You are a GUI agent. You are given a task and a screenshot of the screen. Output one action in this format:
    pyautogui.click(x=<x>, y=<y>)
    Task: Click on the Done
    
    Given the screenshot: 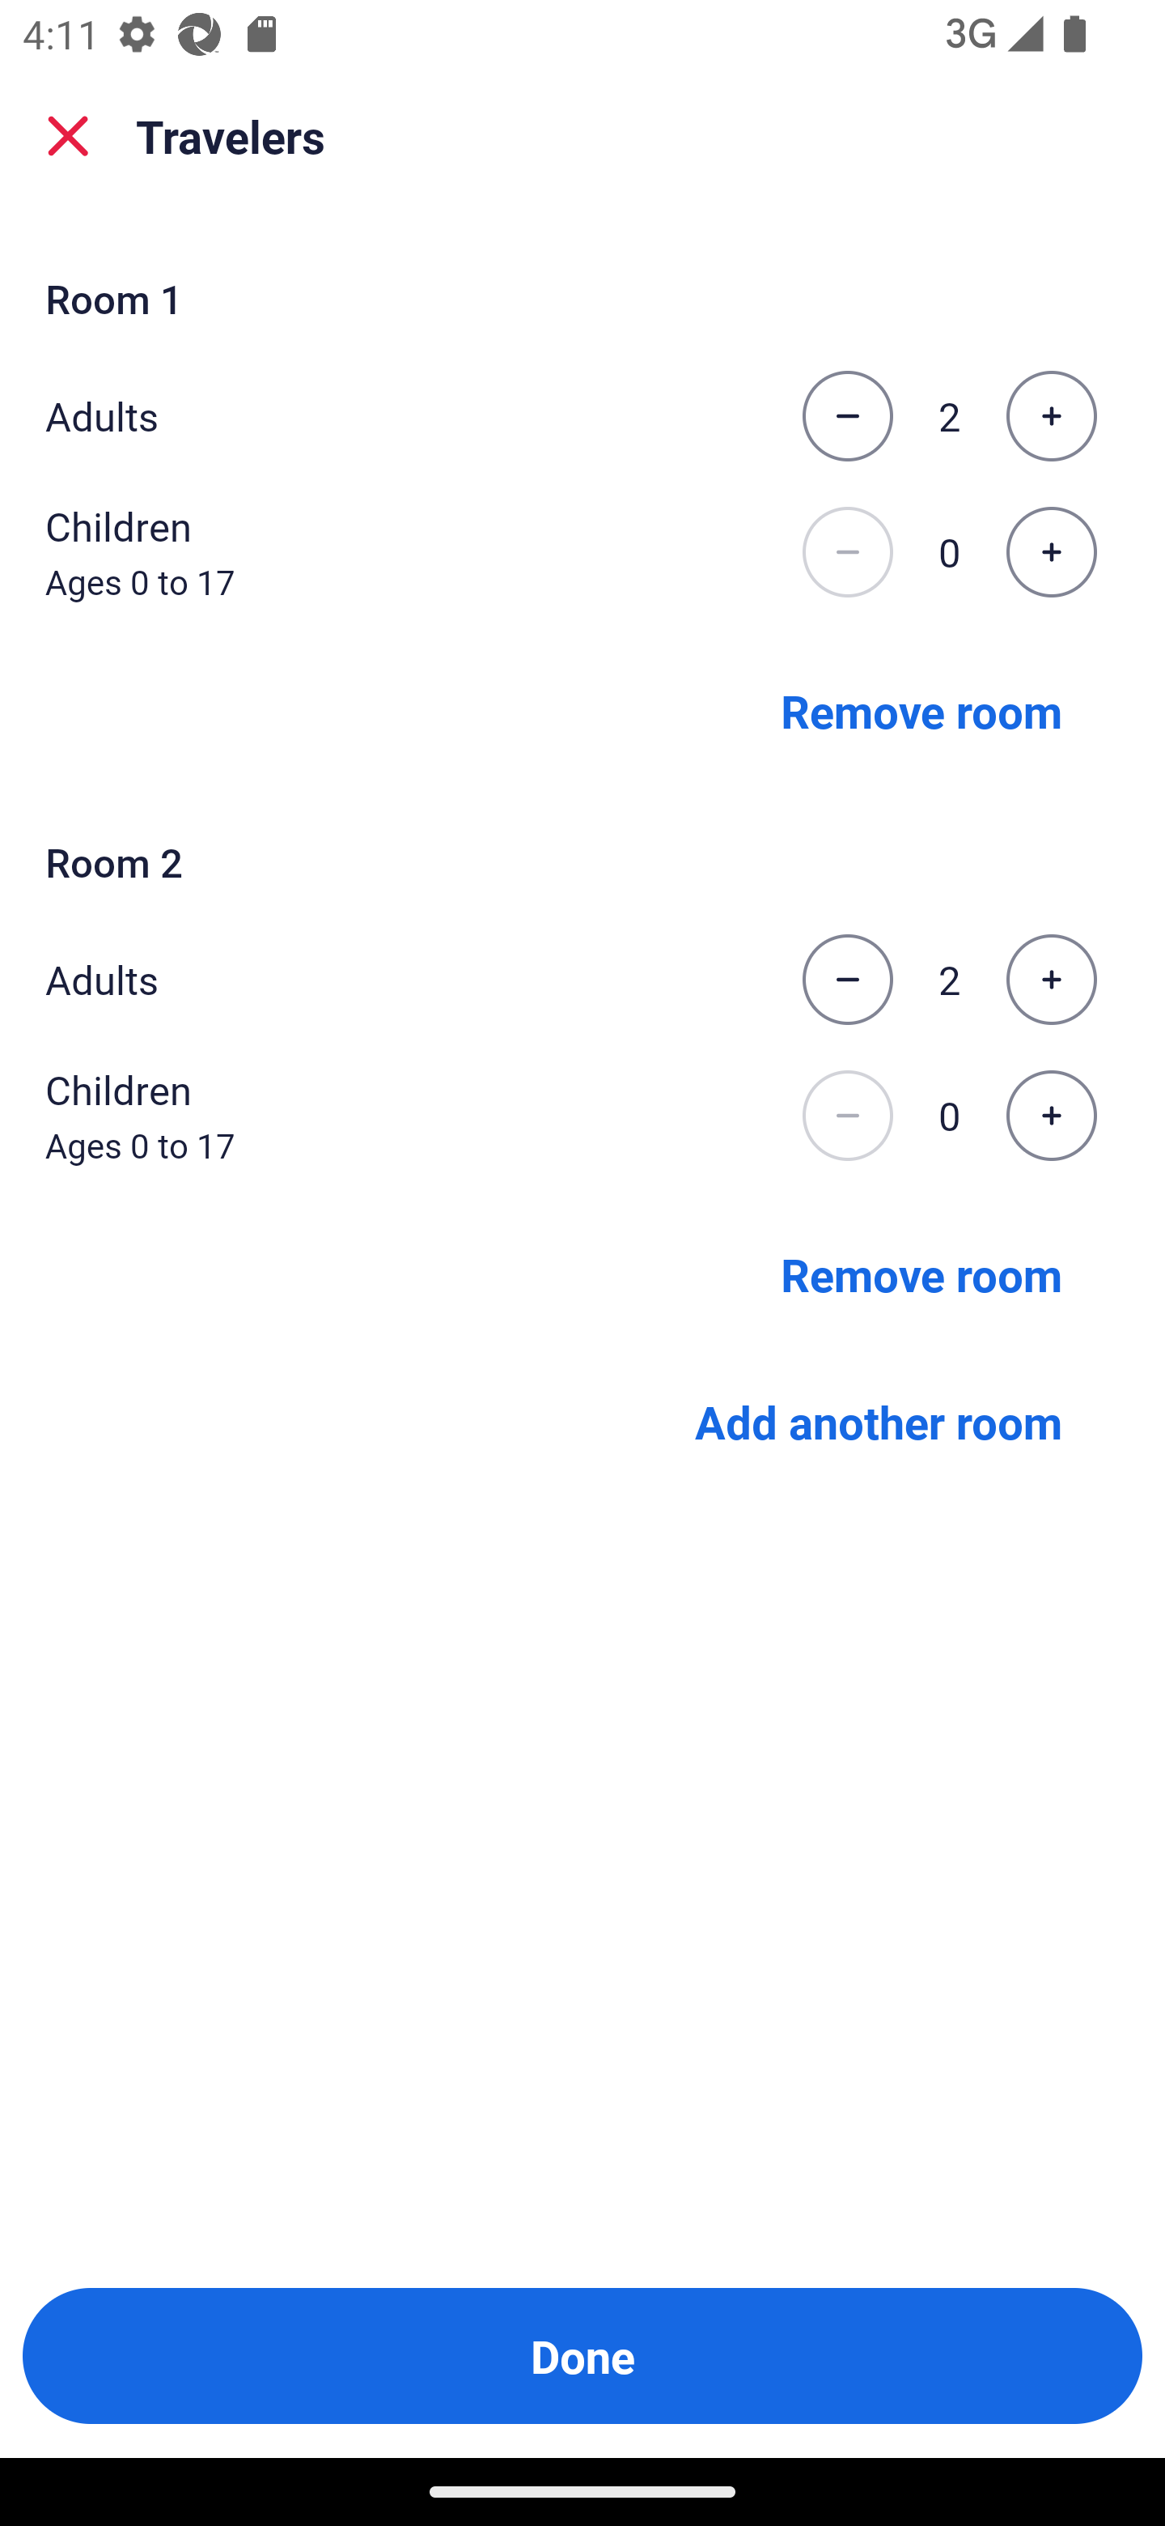 What is the action you would take?
    pyautogui.click(x=582, y=2356)
    